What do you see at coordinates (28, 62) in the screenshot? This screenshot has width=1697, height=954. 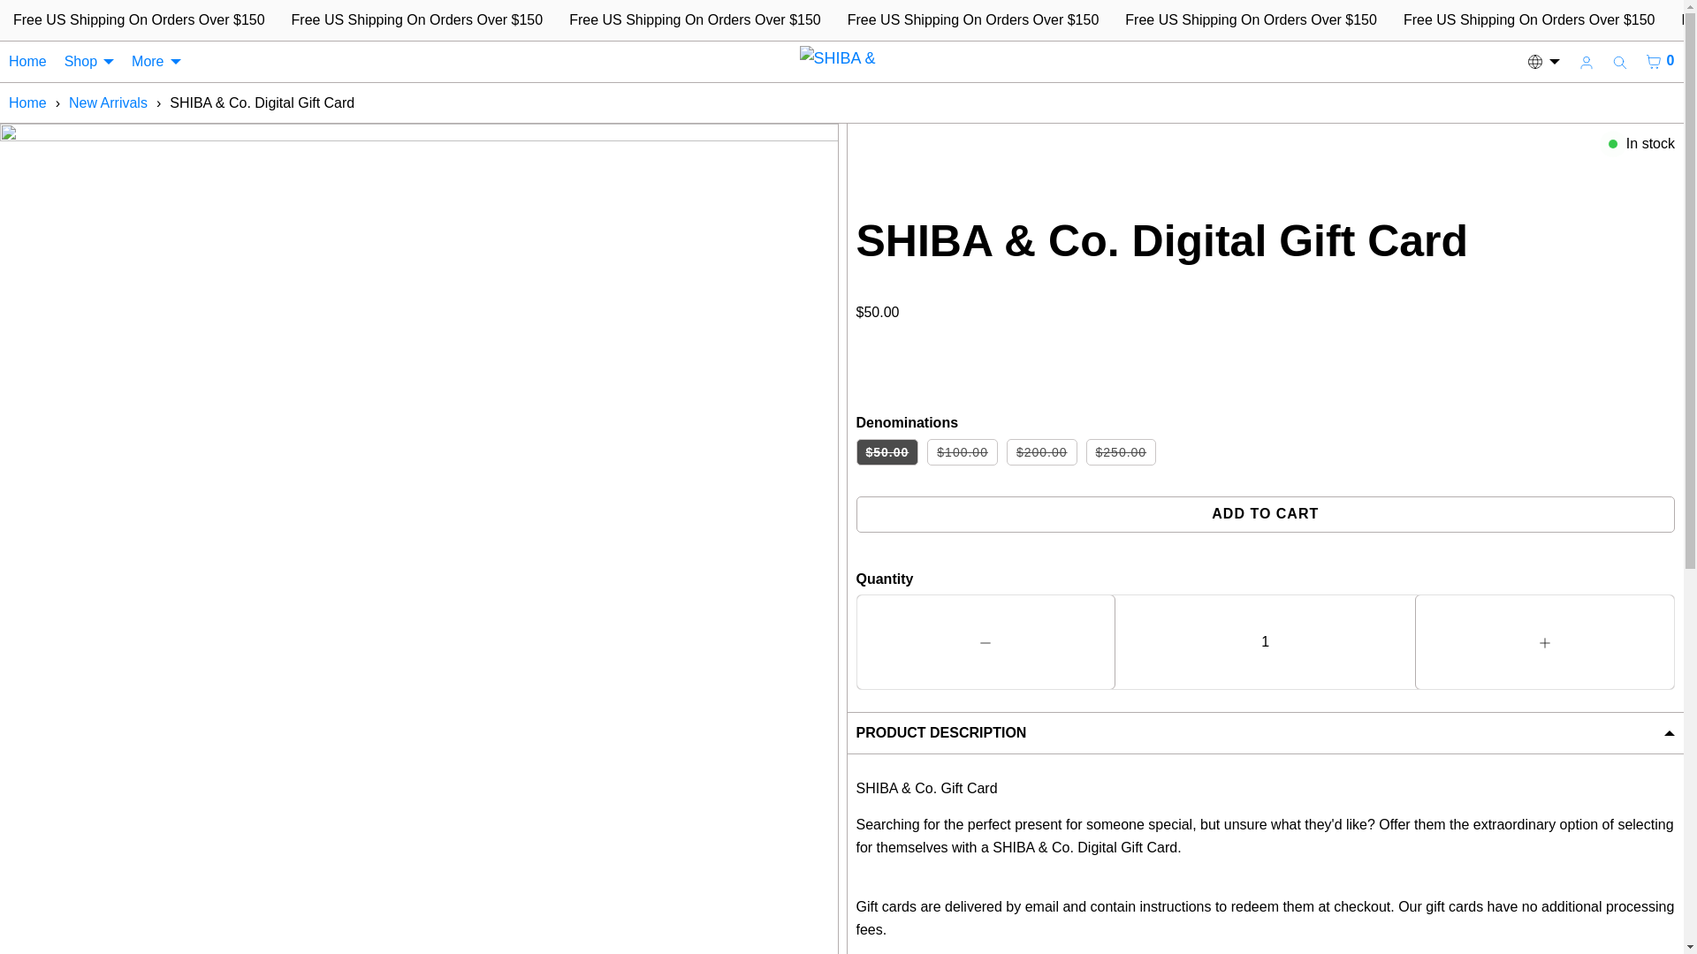 I see `Home` at bounding box center [28, 62].